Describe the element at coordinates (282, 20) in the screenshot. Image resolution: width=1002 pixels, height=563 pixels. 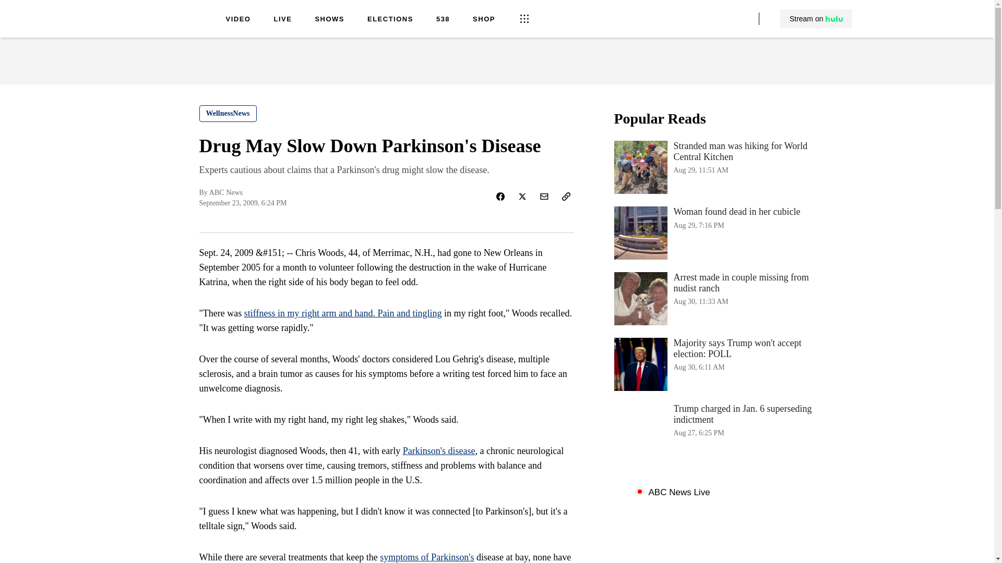
I see `Parkinson's disease` at that location.